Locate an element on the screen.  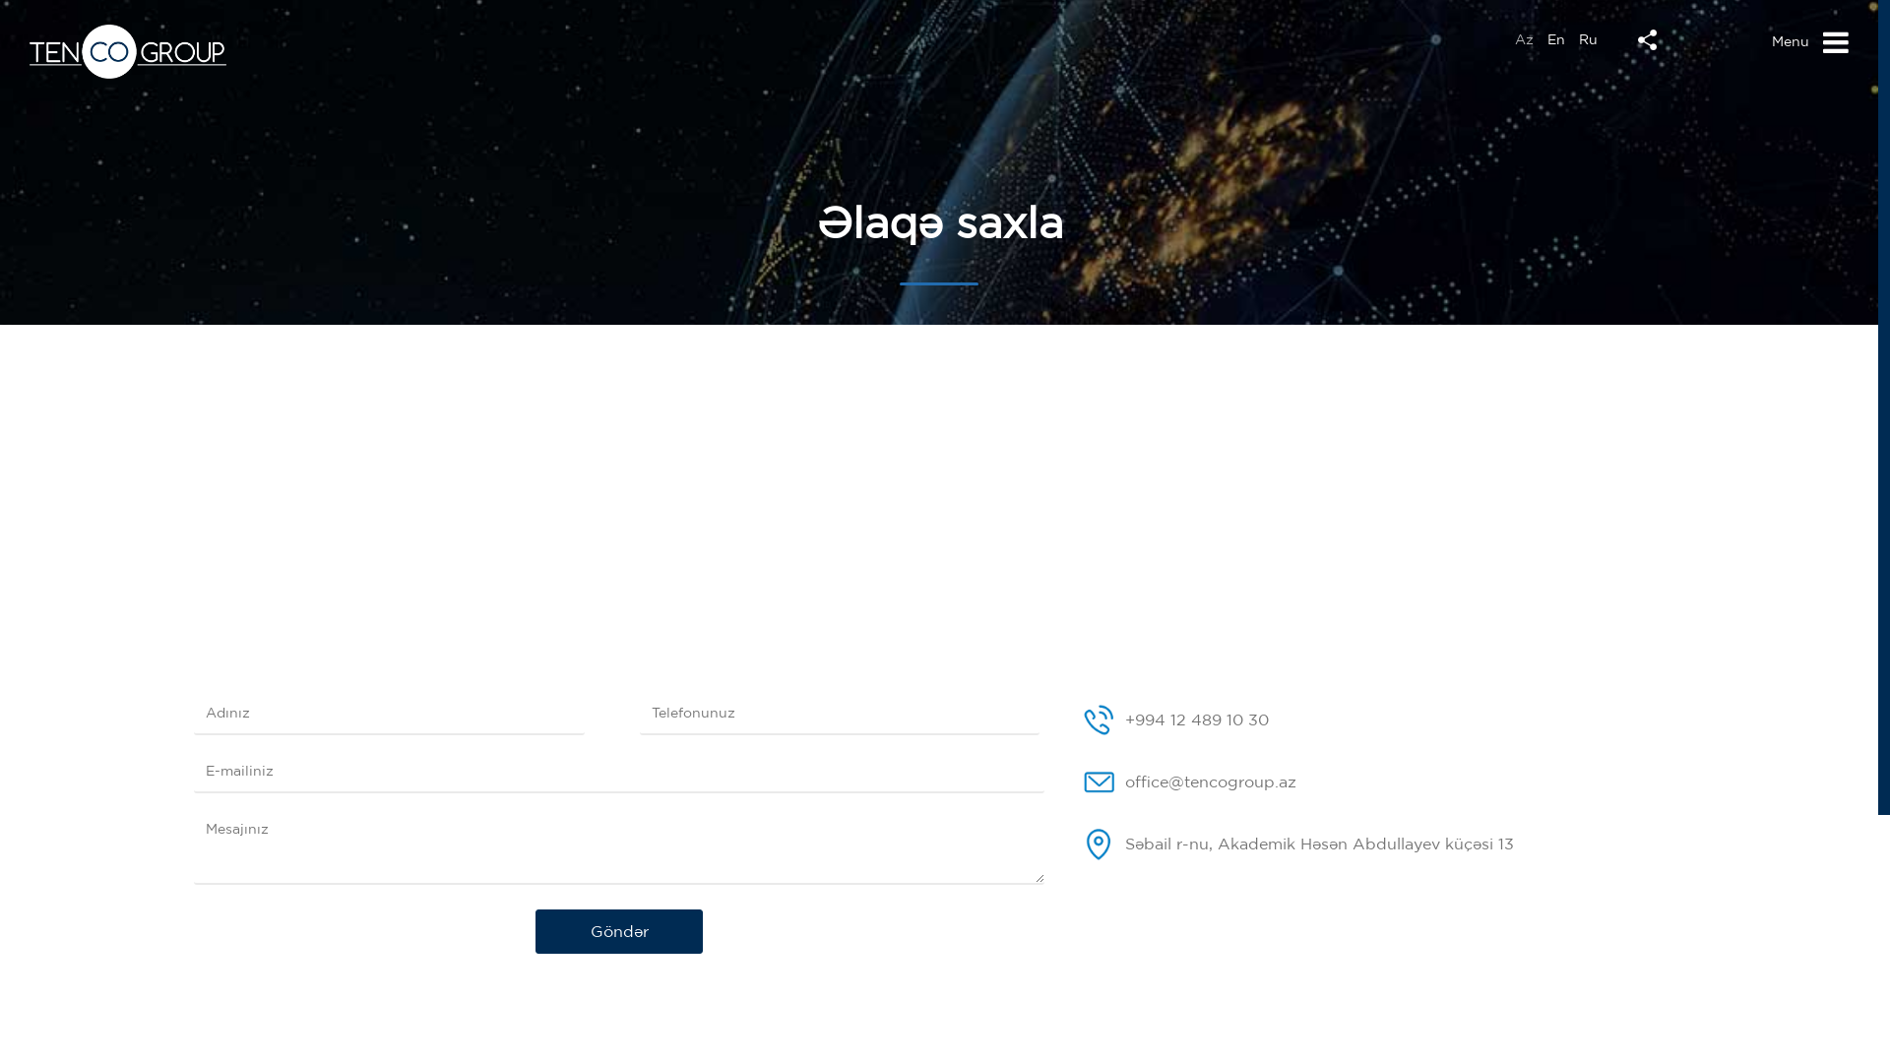
+994 12 489 10 30 is located at coordinates (1197, 719).